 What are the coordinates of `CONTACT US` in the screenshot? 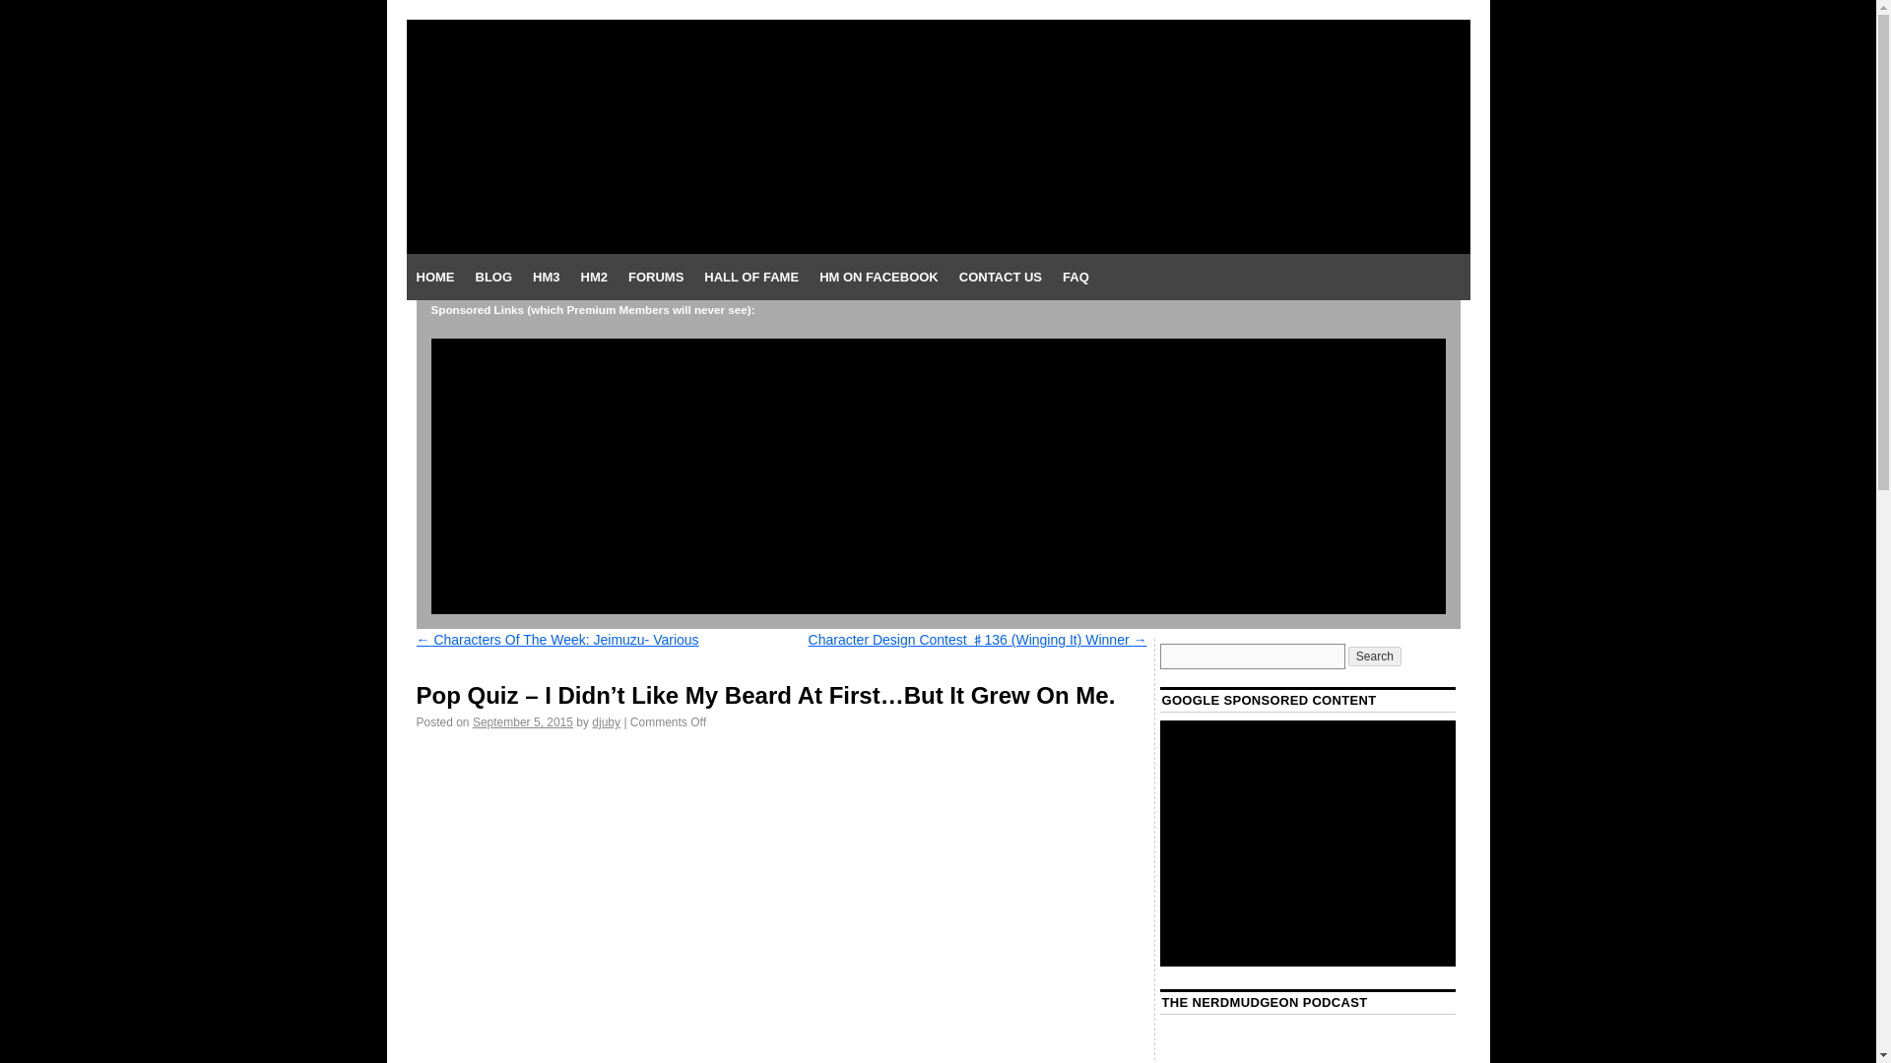 It's located at (1000, 278).